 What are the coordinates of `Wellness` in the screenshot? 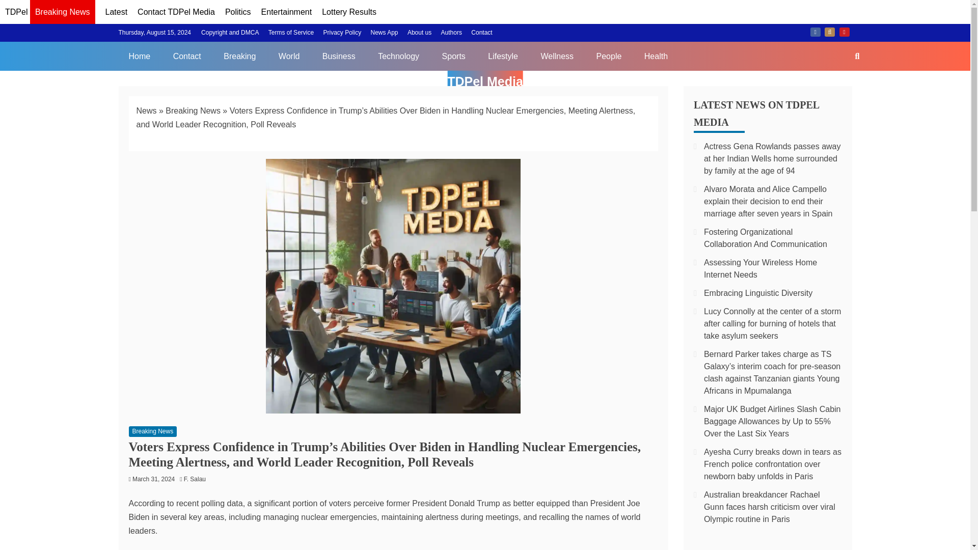 It's located at (557, 56).